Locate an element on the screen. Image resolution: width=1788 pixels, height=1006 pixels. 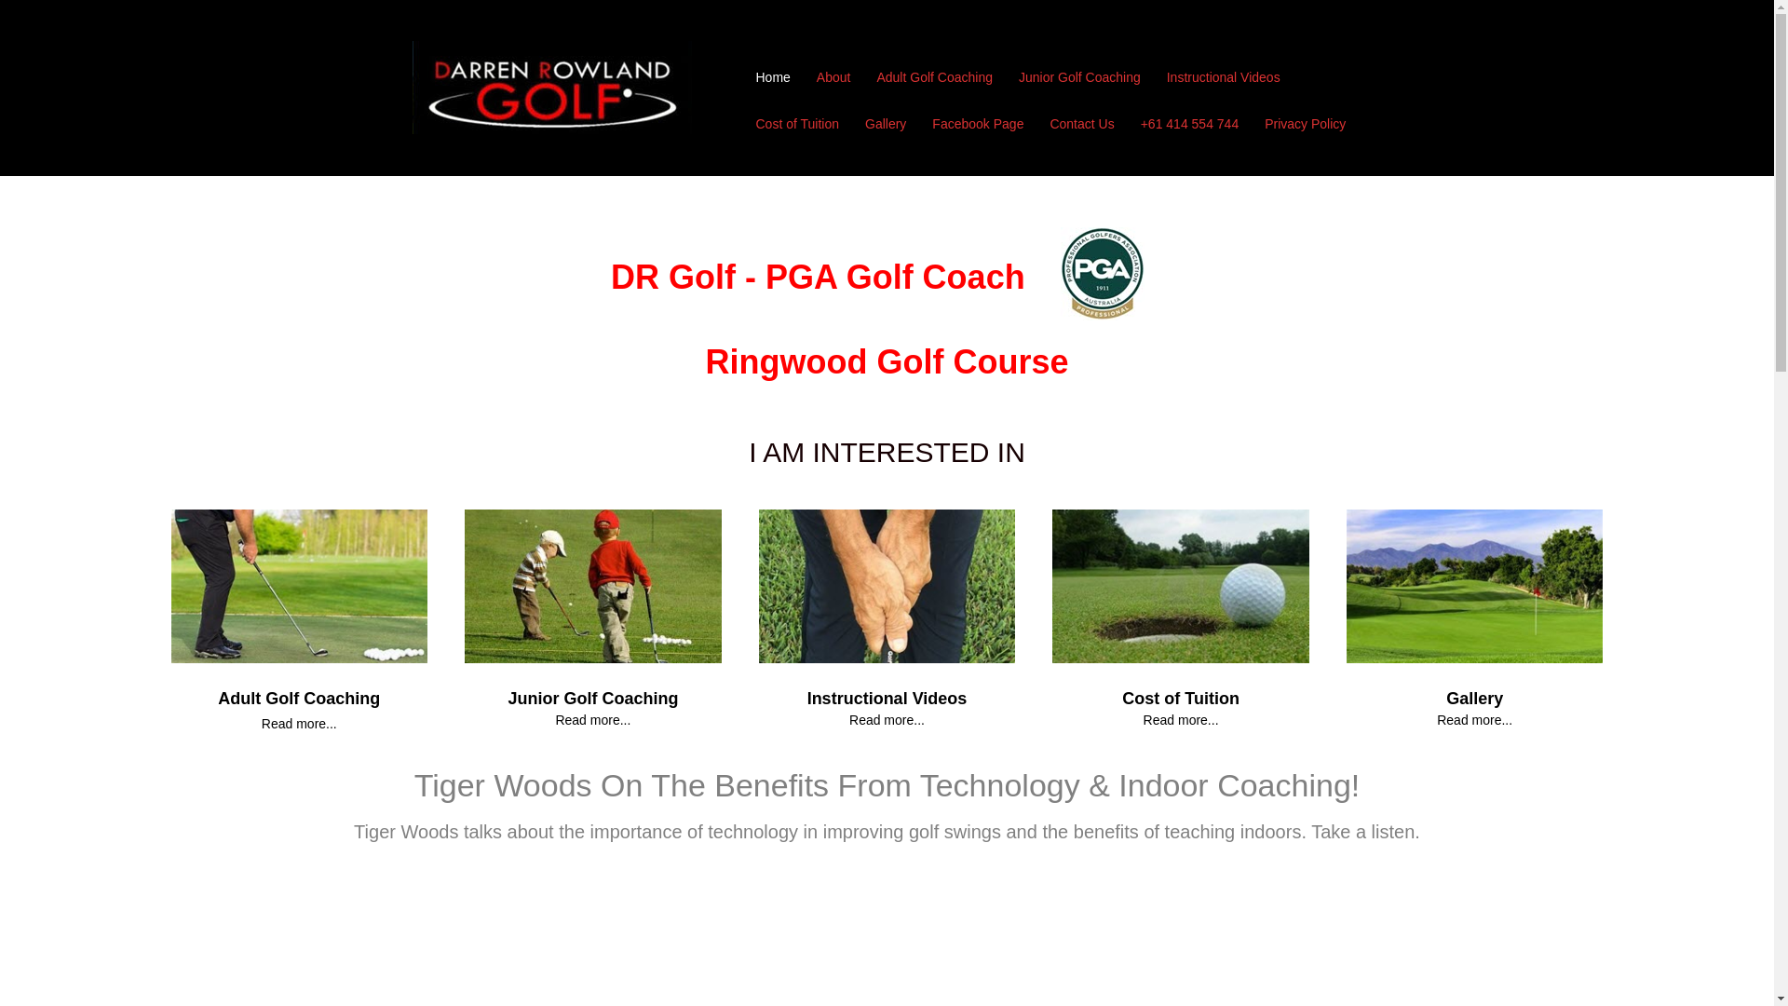
Junior Golf Coaching is located at coordinates (1080, 78).